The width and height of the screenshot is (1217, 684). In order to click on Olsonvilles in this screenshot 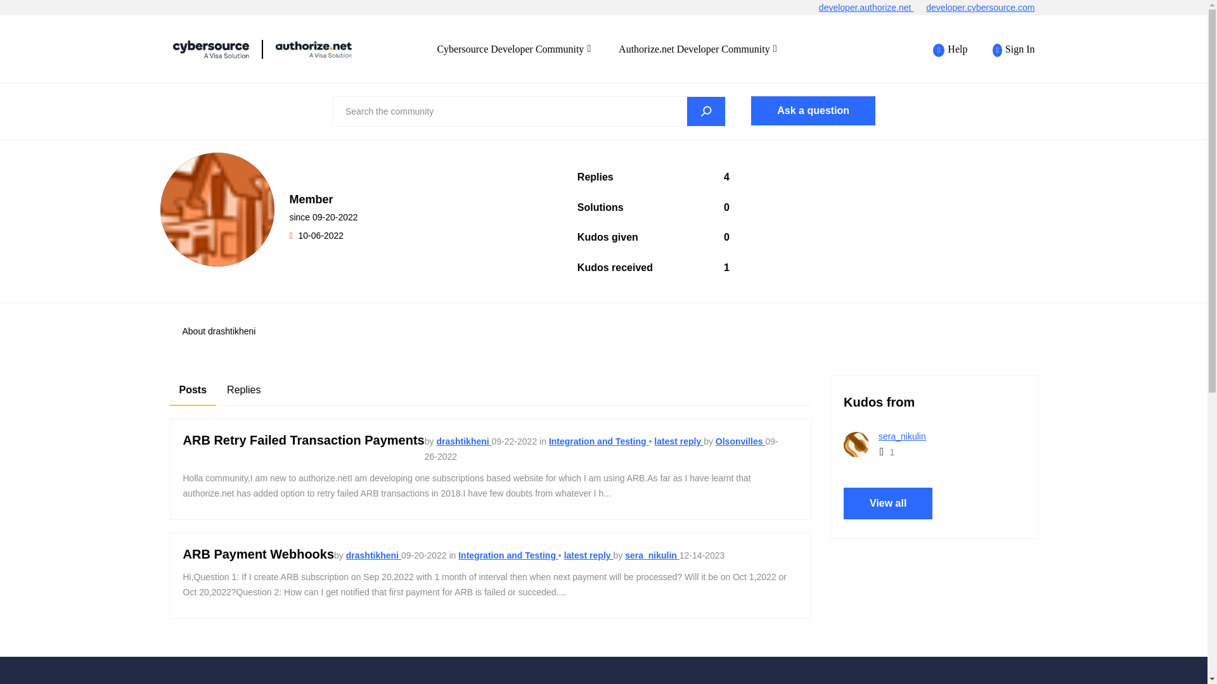, I will do `click(740, 441)`.